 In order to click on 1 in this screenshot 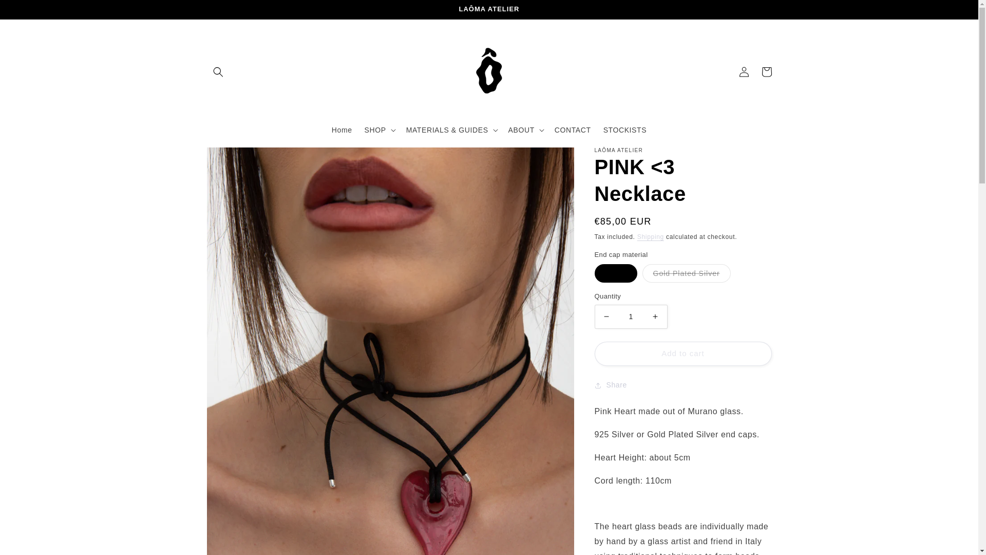, I will do `click(631, 317)`.